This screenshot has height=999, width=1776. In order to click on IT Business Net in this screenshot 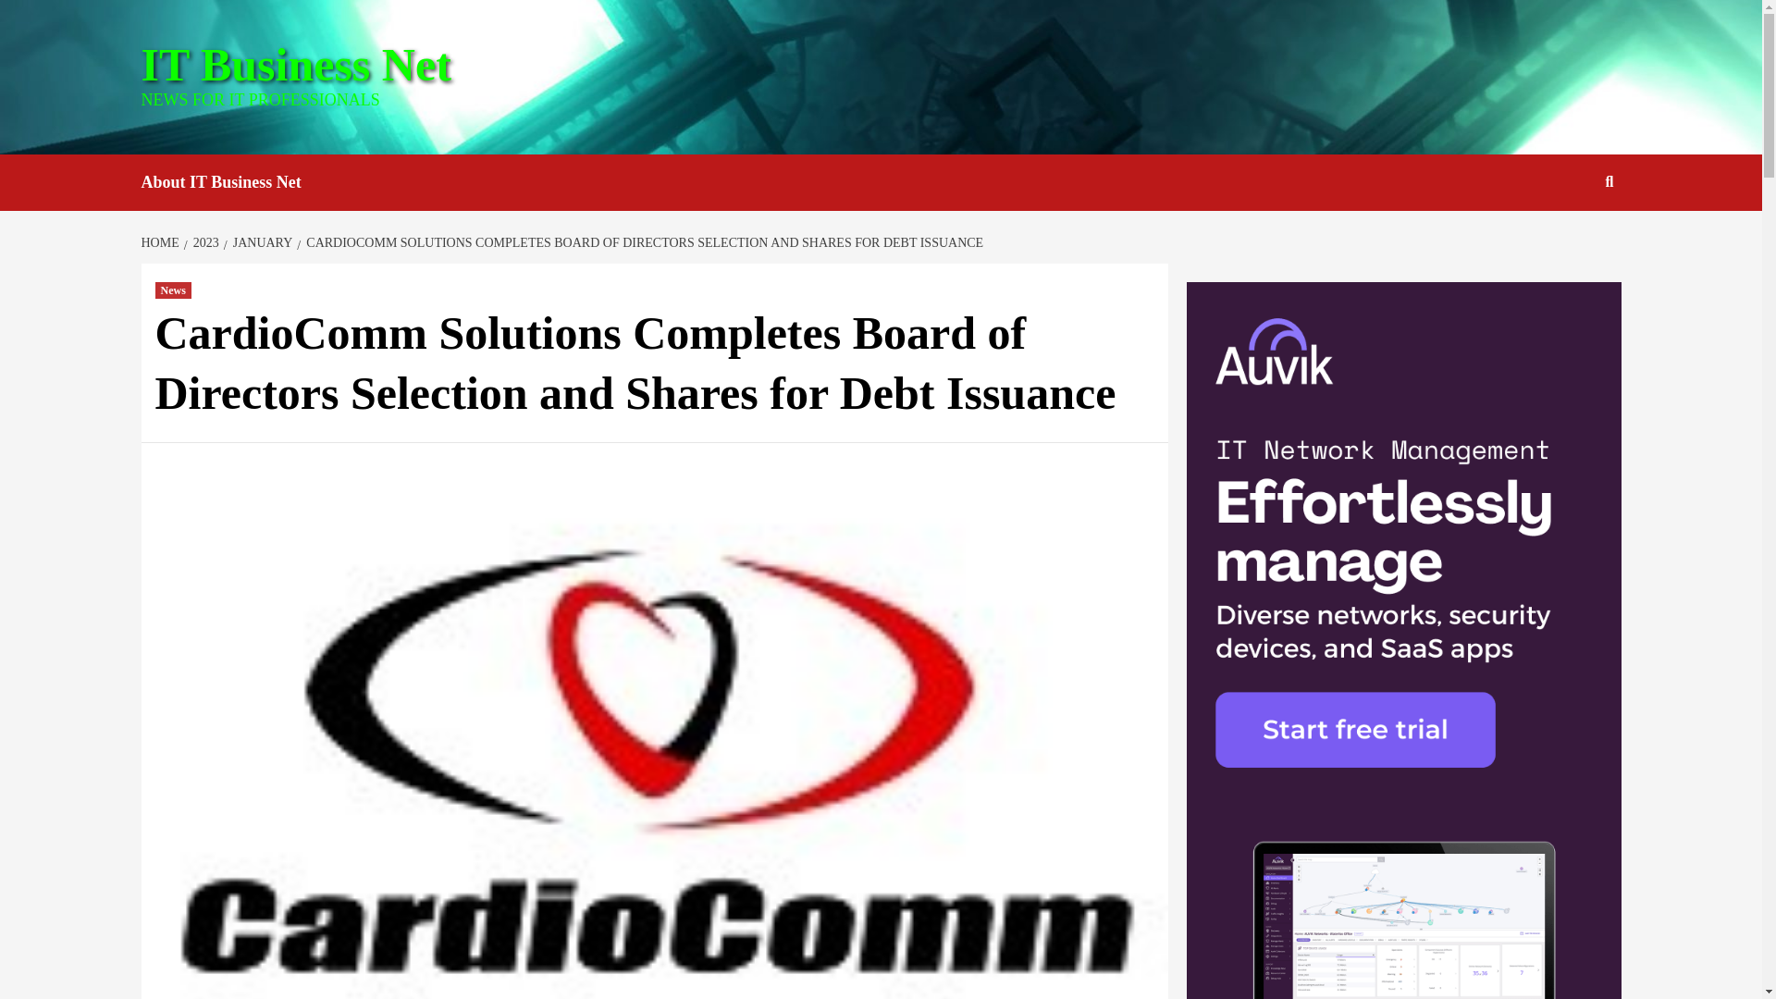, I will do `click(295, 65)`.